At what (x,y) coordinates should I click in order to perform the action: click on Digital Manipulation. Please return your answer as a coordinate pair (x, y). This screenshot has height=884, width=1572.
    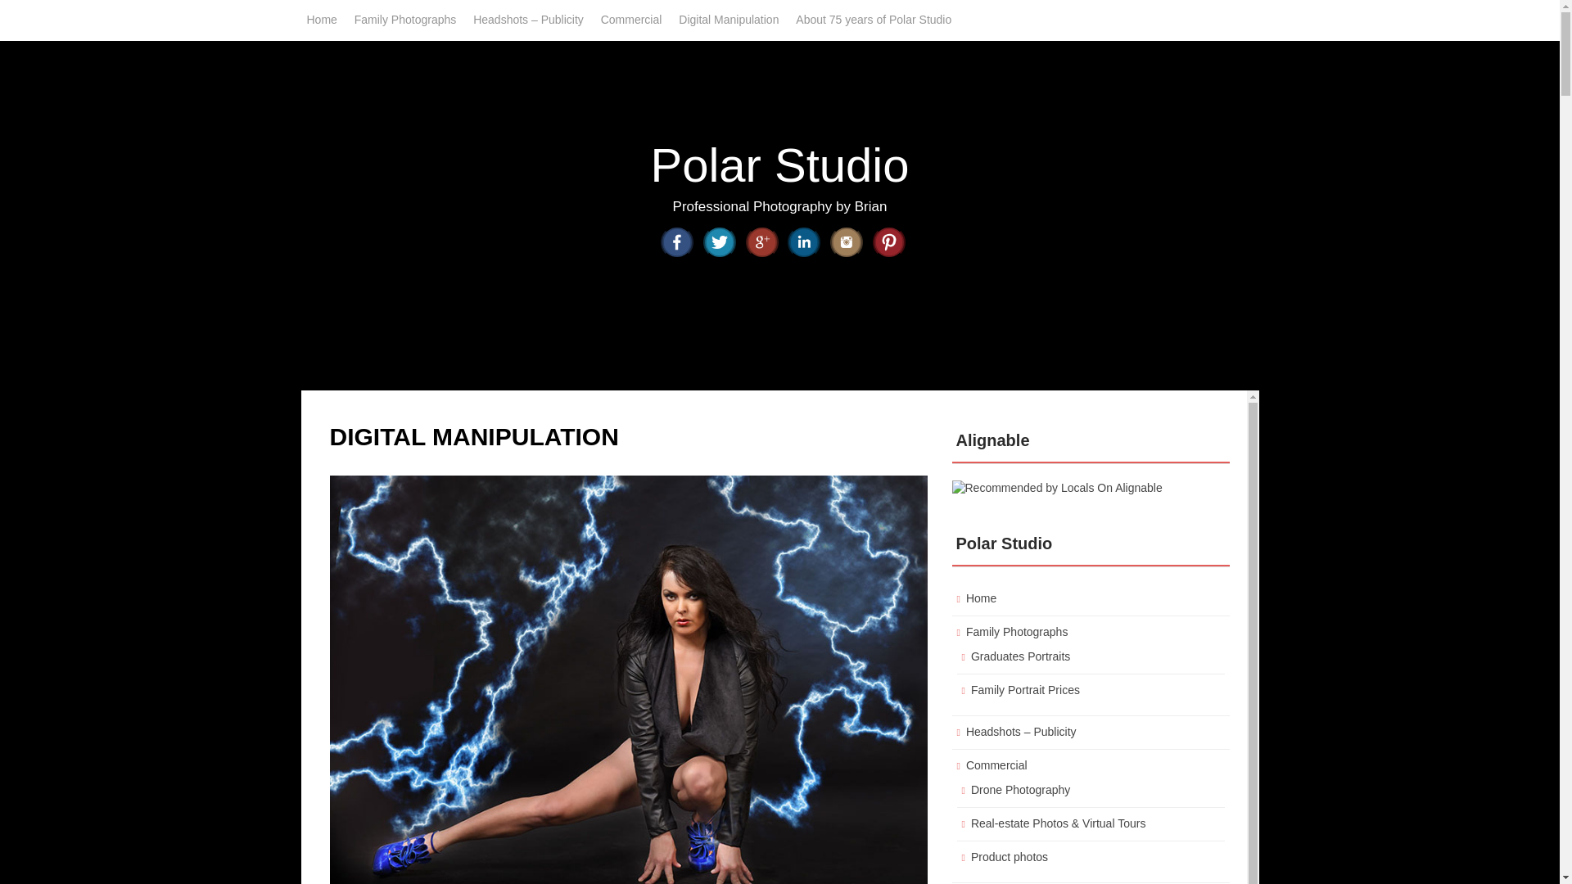
    Looking at the image, I should click on (729, 20).